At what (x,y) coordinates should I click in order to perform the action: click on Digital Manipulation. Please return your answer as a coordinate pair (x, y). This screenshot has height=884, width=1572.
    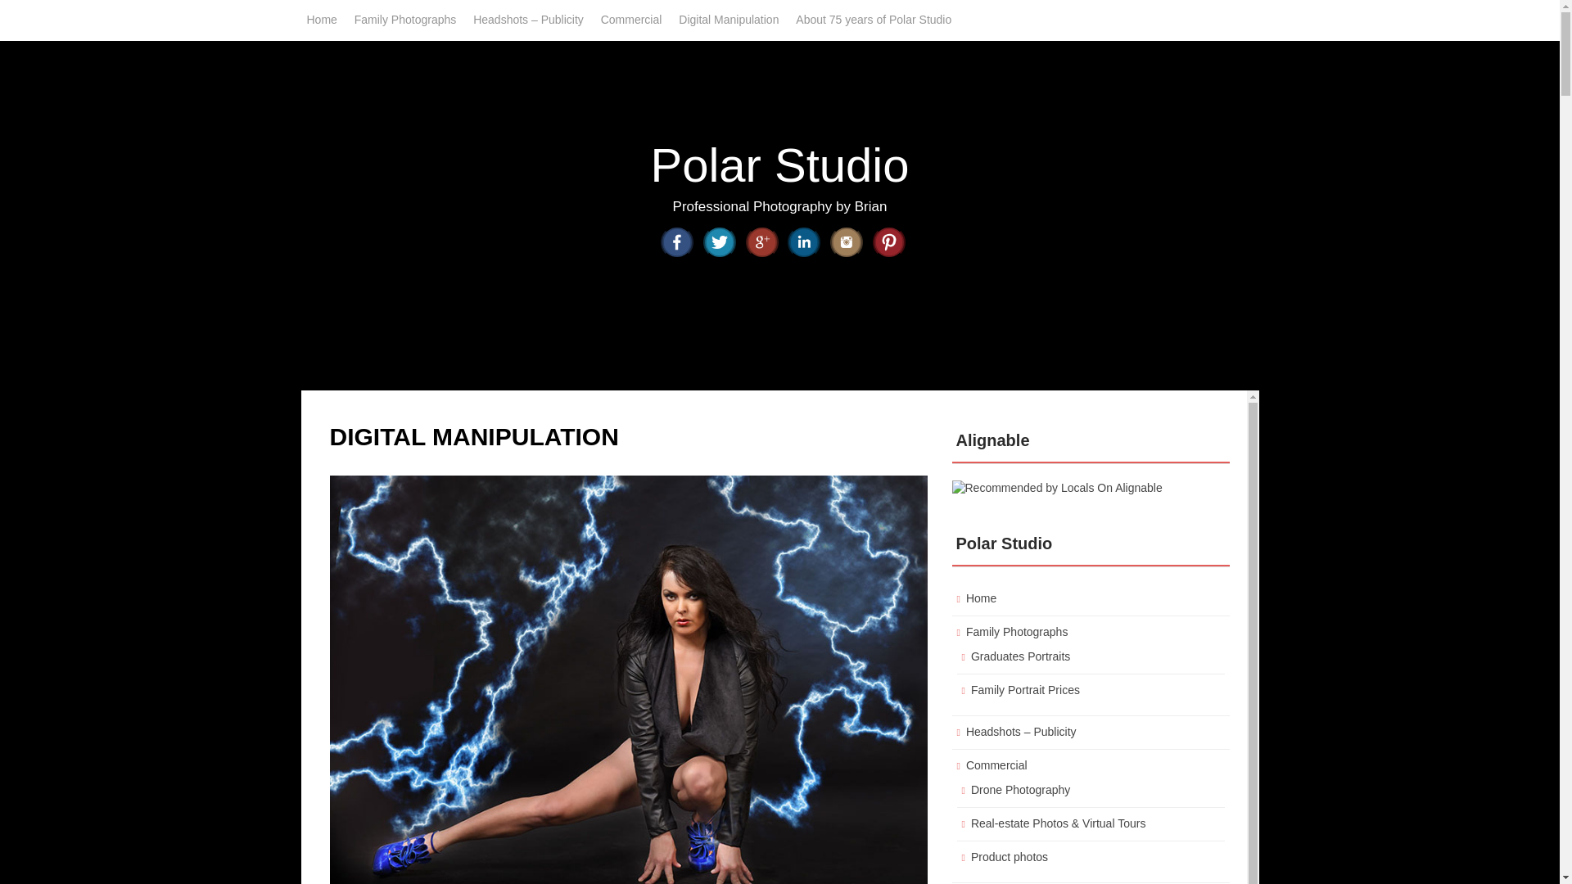
    Looking at the image, I should click on (729, 20).